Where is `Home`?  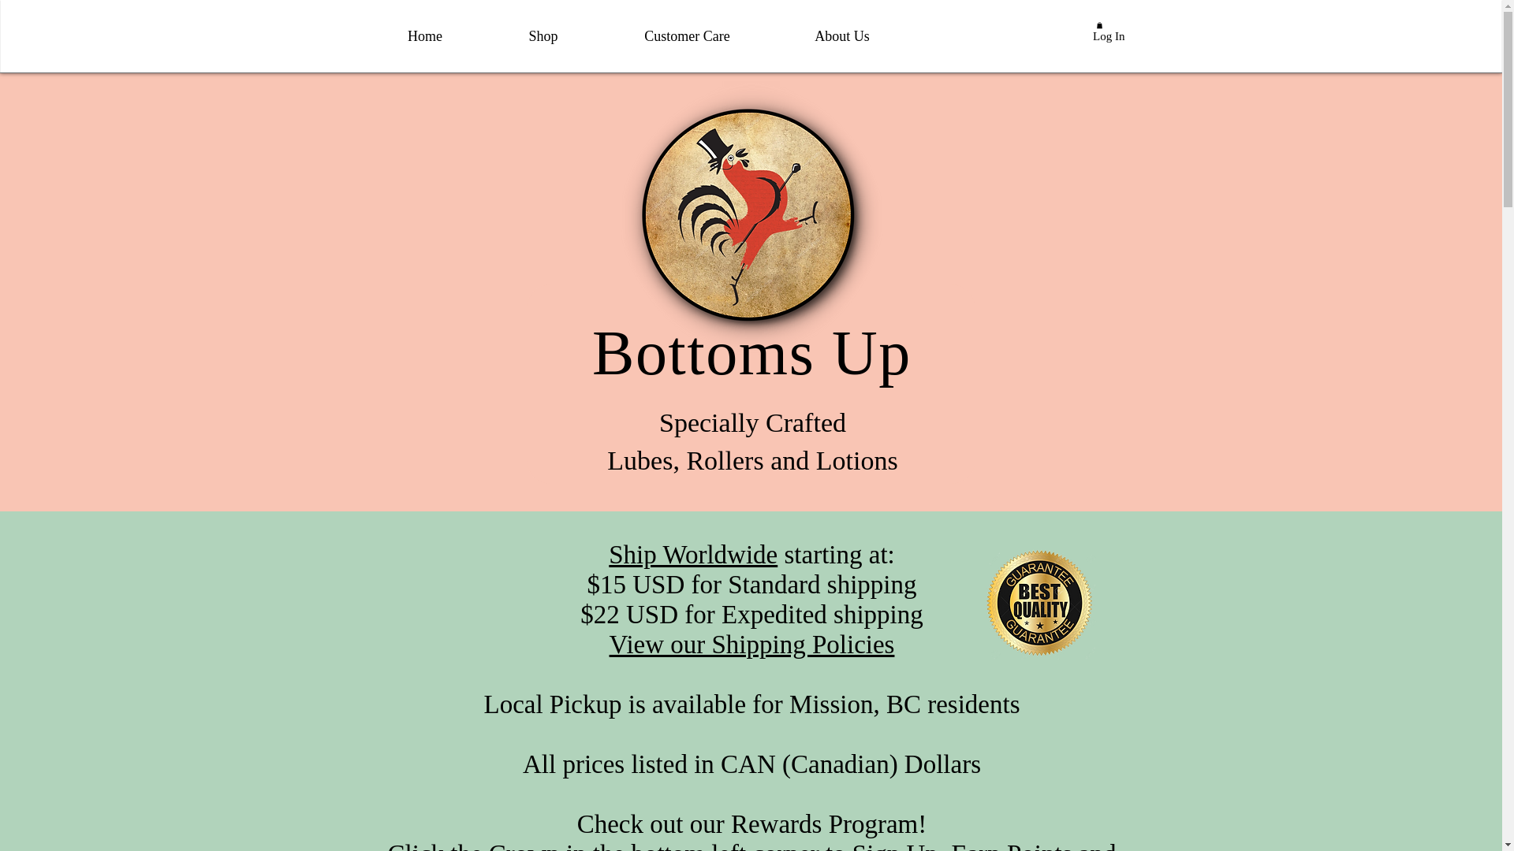
Home is located at coordinates (424, 36).